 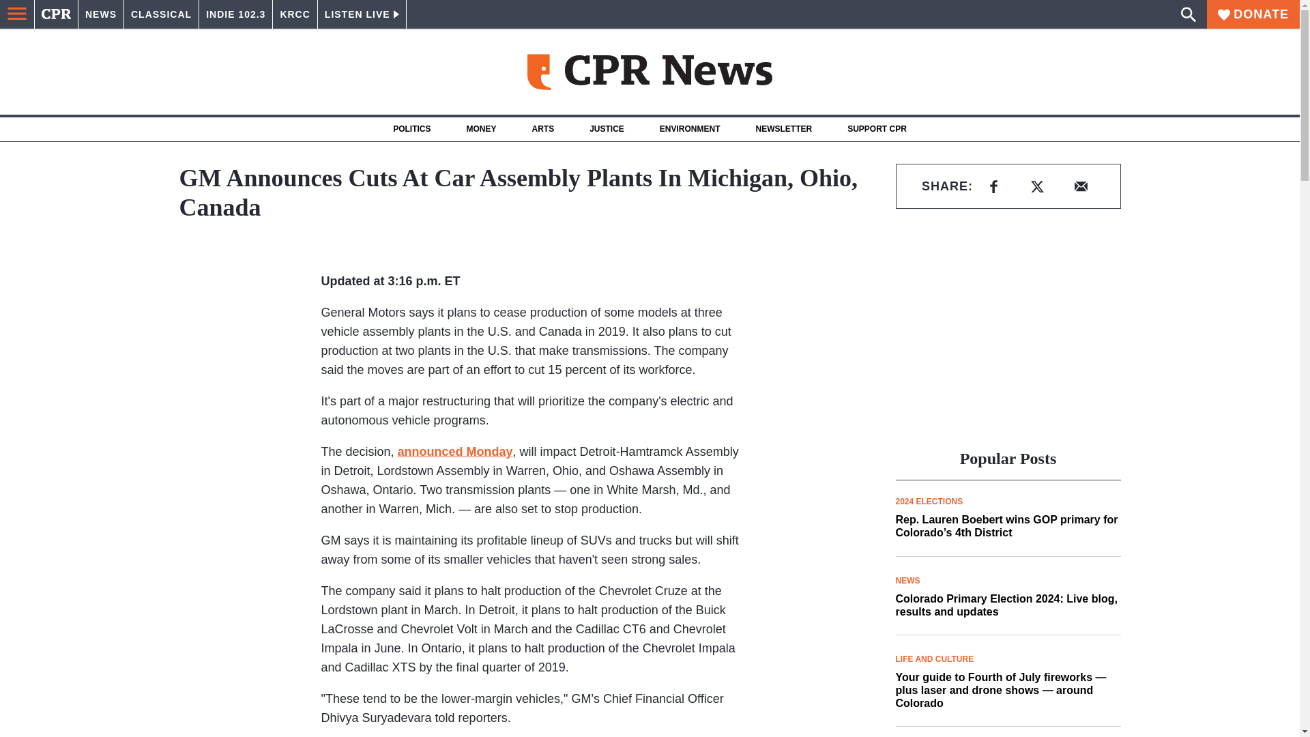 What do you see at coordinates (235, 14) in the screenshot?
I see `INDIE 102.3` at bounding box center [235, 14].